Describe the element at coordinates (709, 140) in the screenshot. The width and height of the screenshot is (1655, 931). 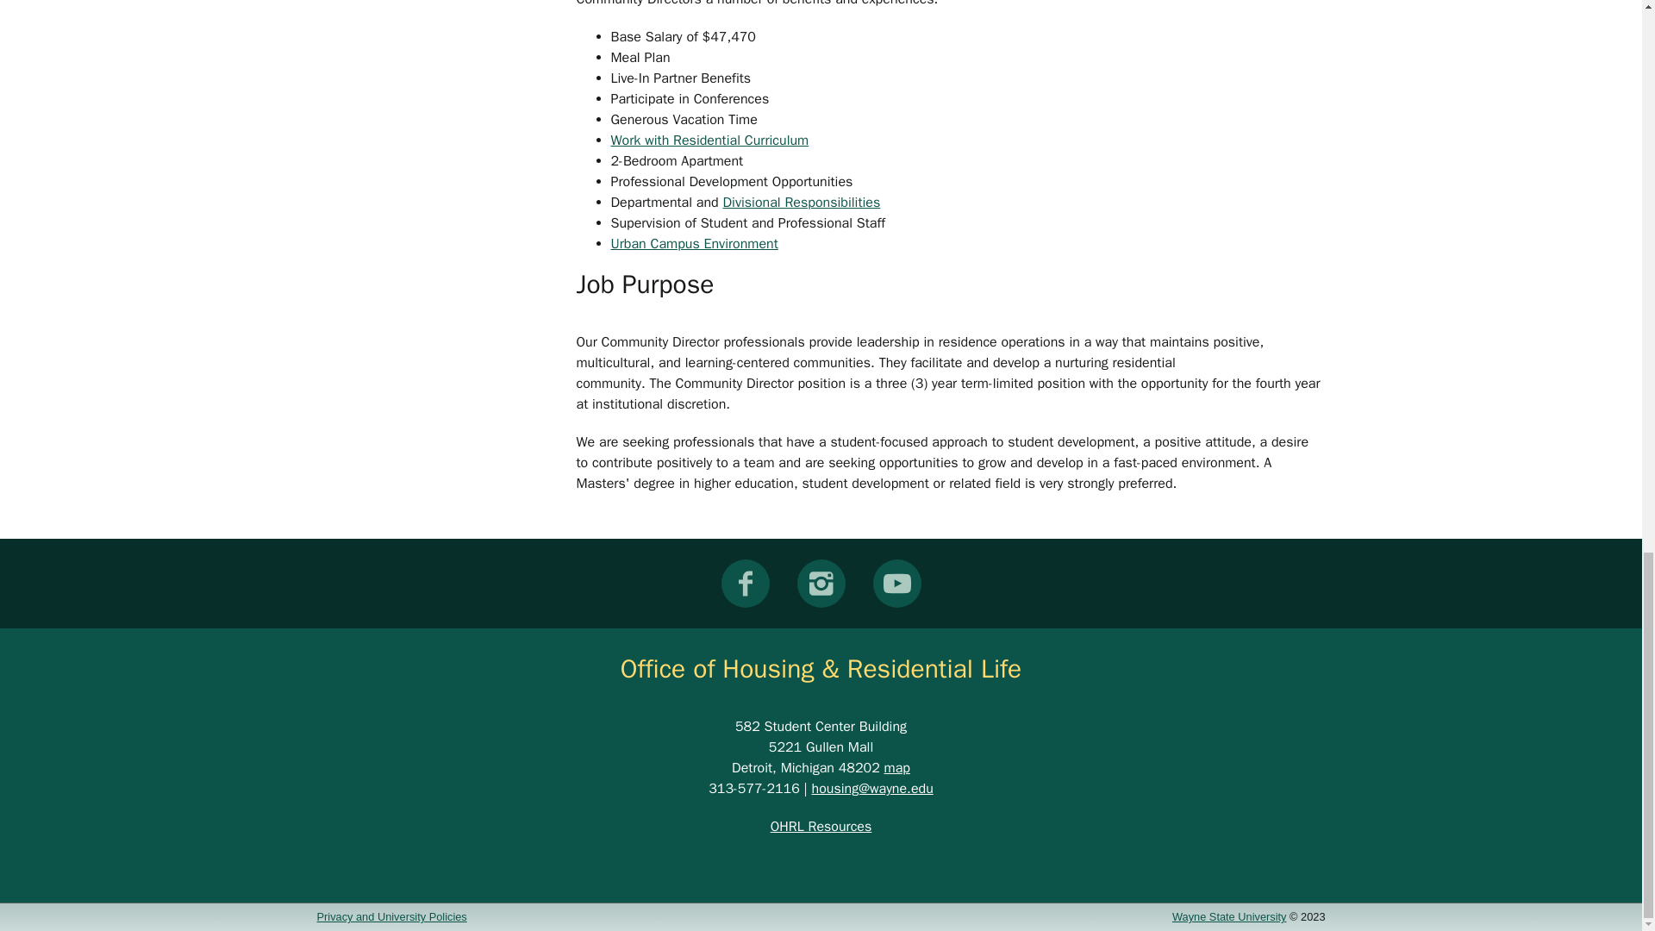
I see `Work with Residential Curriculum` at that location.